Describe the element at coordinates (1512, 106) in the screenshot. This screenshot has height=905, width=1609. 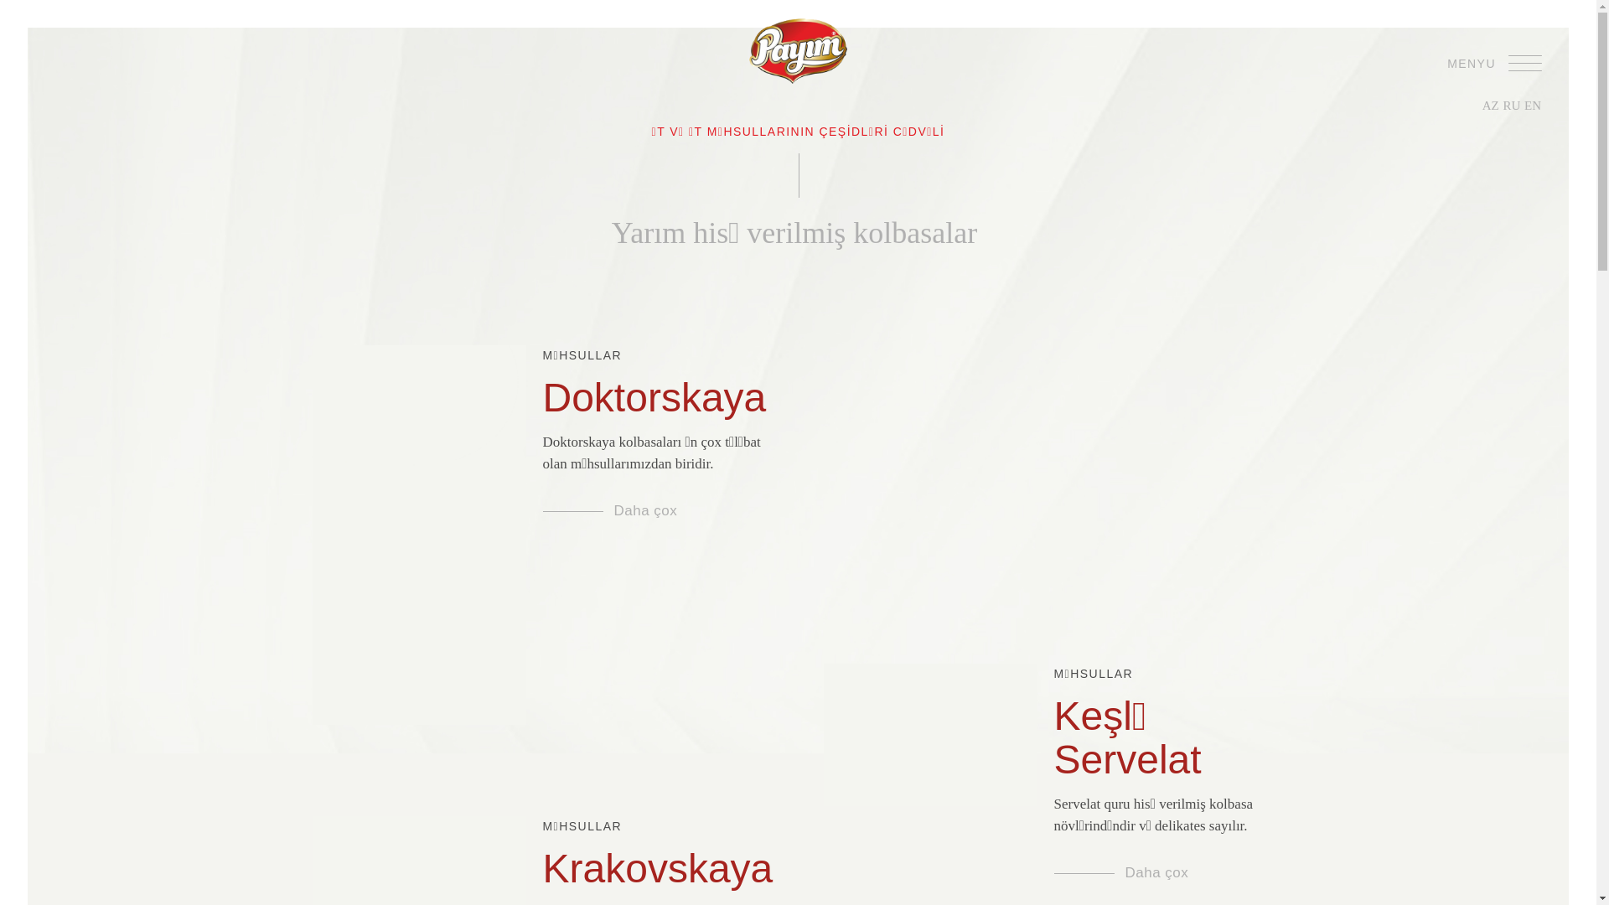
I see `RU` at that location.